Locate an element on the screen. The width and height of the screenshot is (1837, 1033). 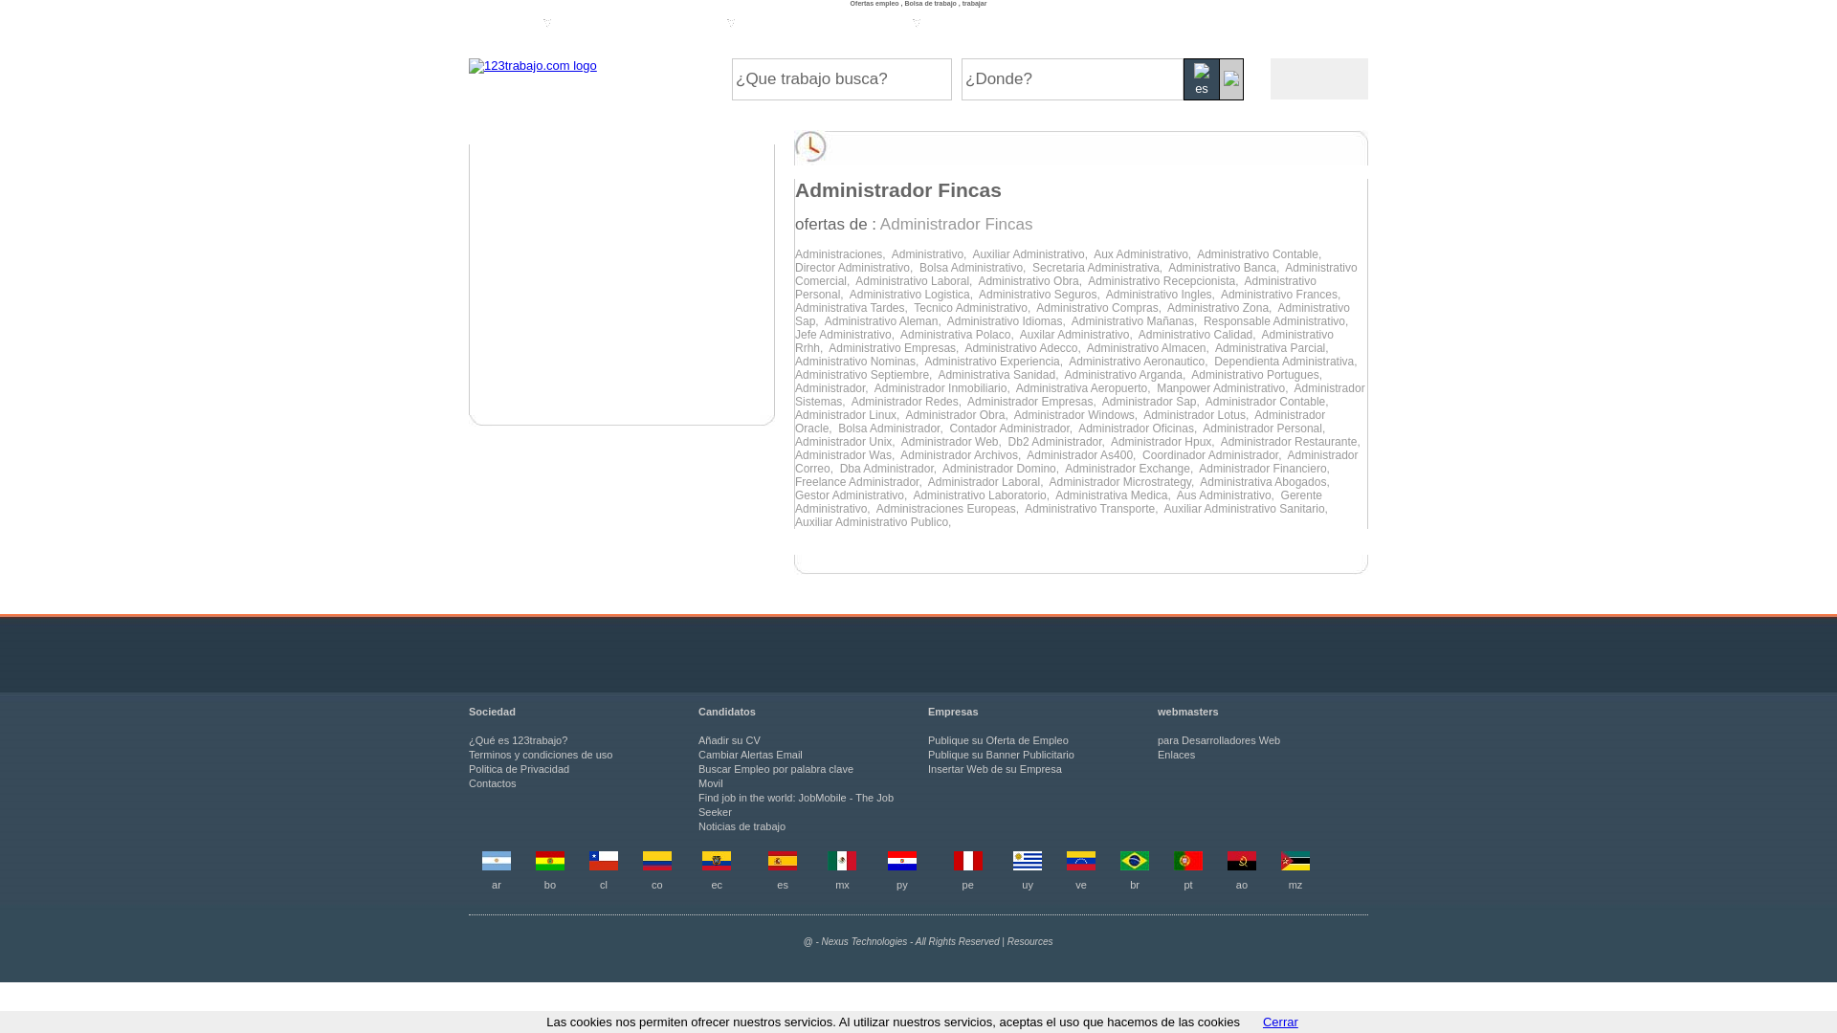
co is located at coordinates (657, 885).